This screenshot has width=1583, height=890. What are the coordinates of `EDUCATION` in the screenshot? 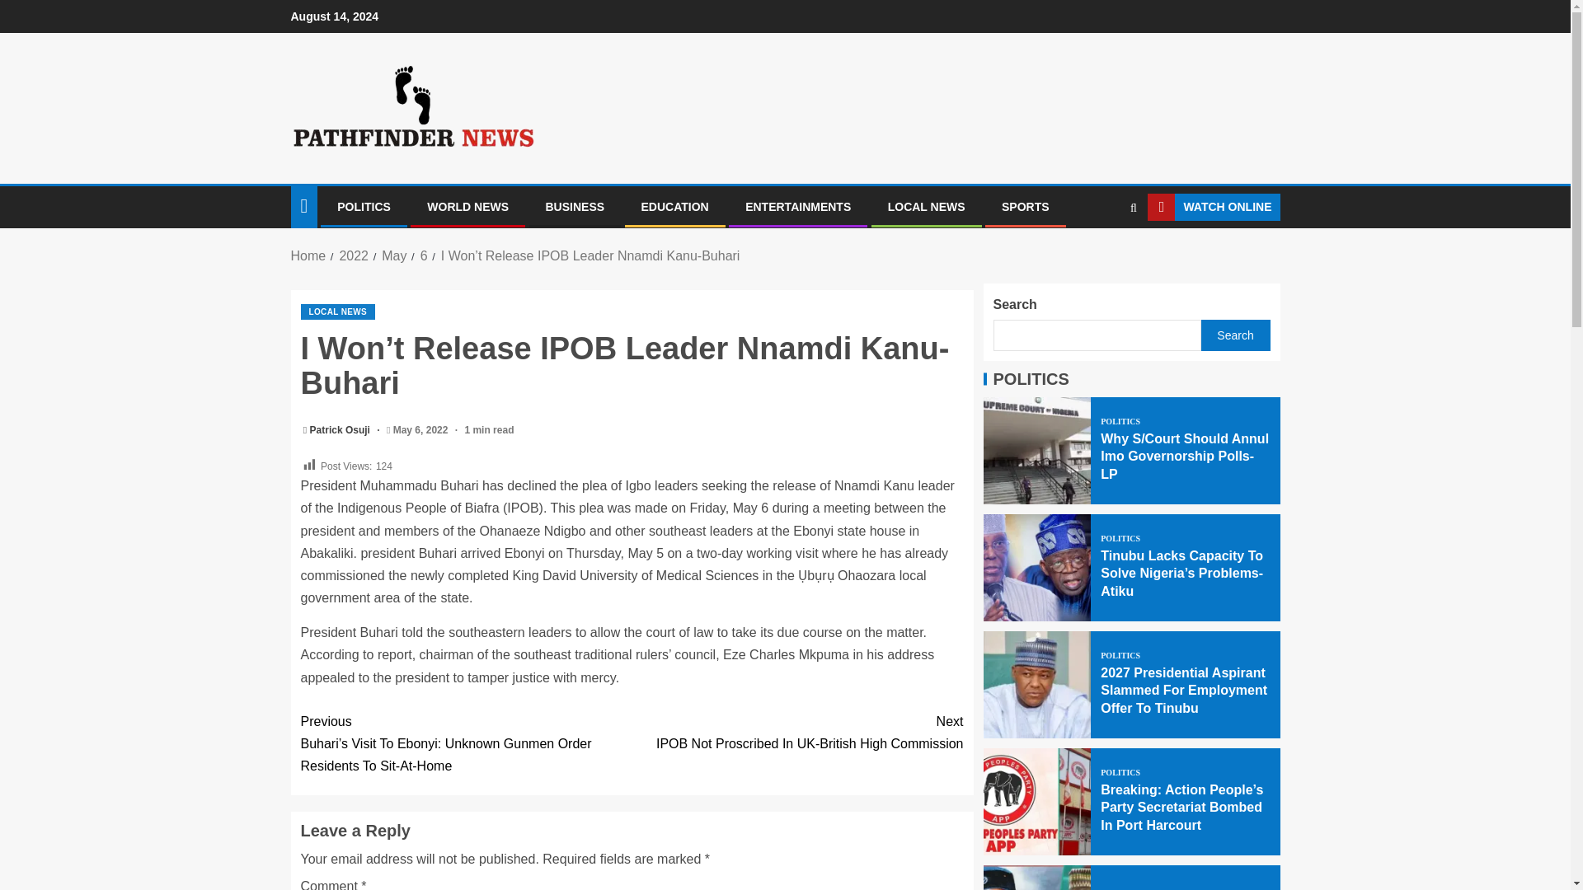 It's located at (674, 207).